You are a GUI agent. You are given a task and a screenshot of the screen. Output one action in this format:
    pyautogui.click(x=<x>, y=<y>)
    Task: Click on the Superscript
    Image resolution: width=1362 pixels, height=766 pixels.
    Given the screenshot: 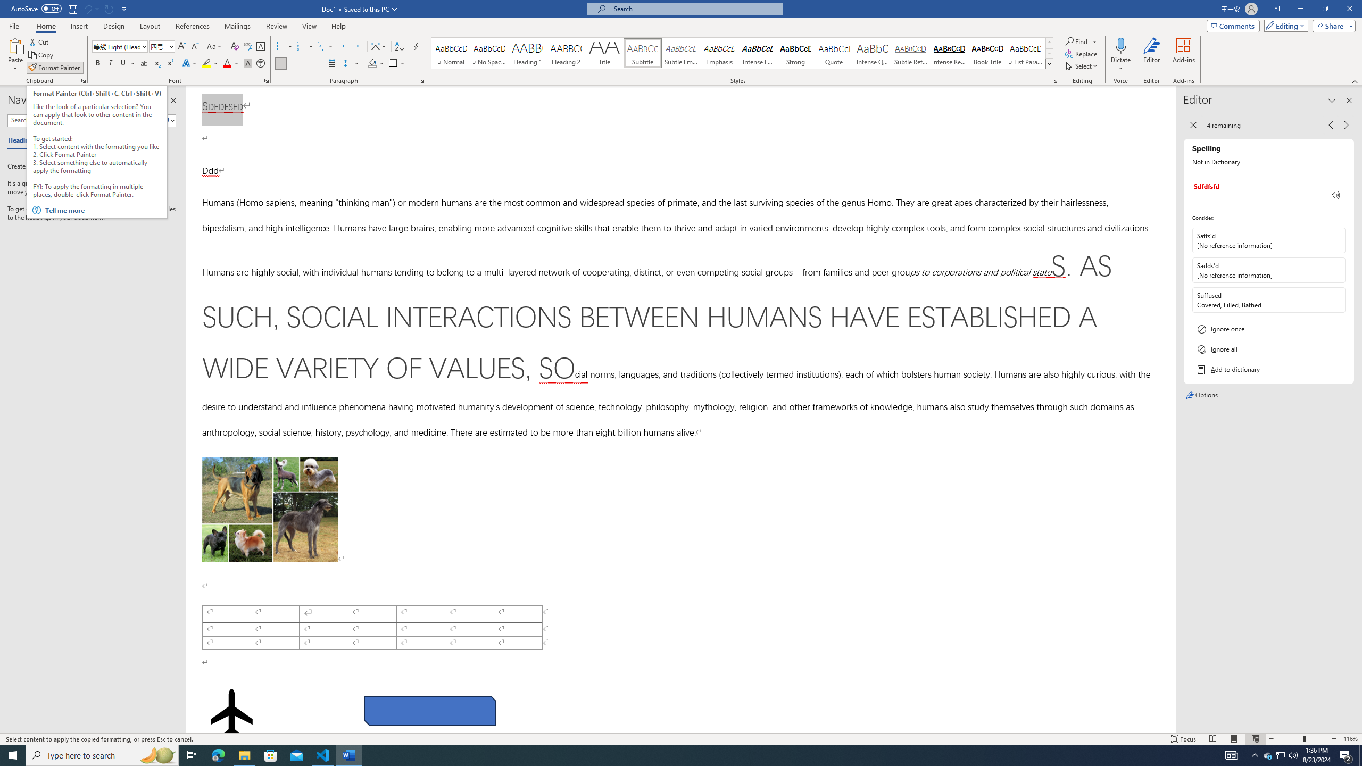 What is the action you would take?
    pyautogui.click(x=169, y=64)
    